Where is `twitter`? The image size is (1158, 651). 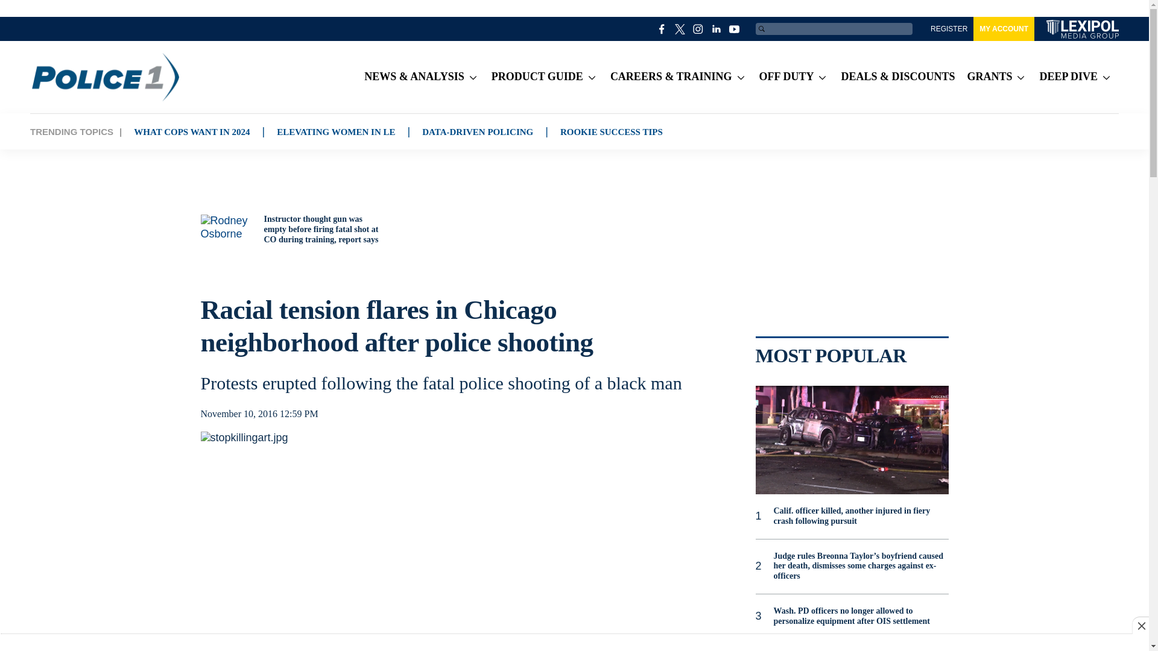 twitter is located at coordinates (680, 29).